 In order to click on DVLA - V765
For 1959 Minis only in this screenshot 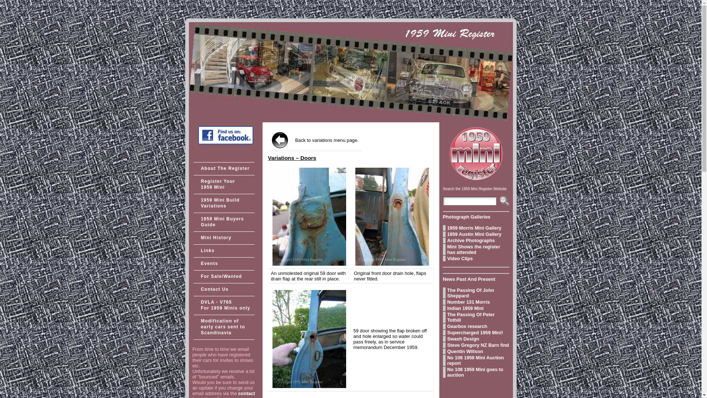, I will do `click(224, 306)`.